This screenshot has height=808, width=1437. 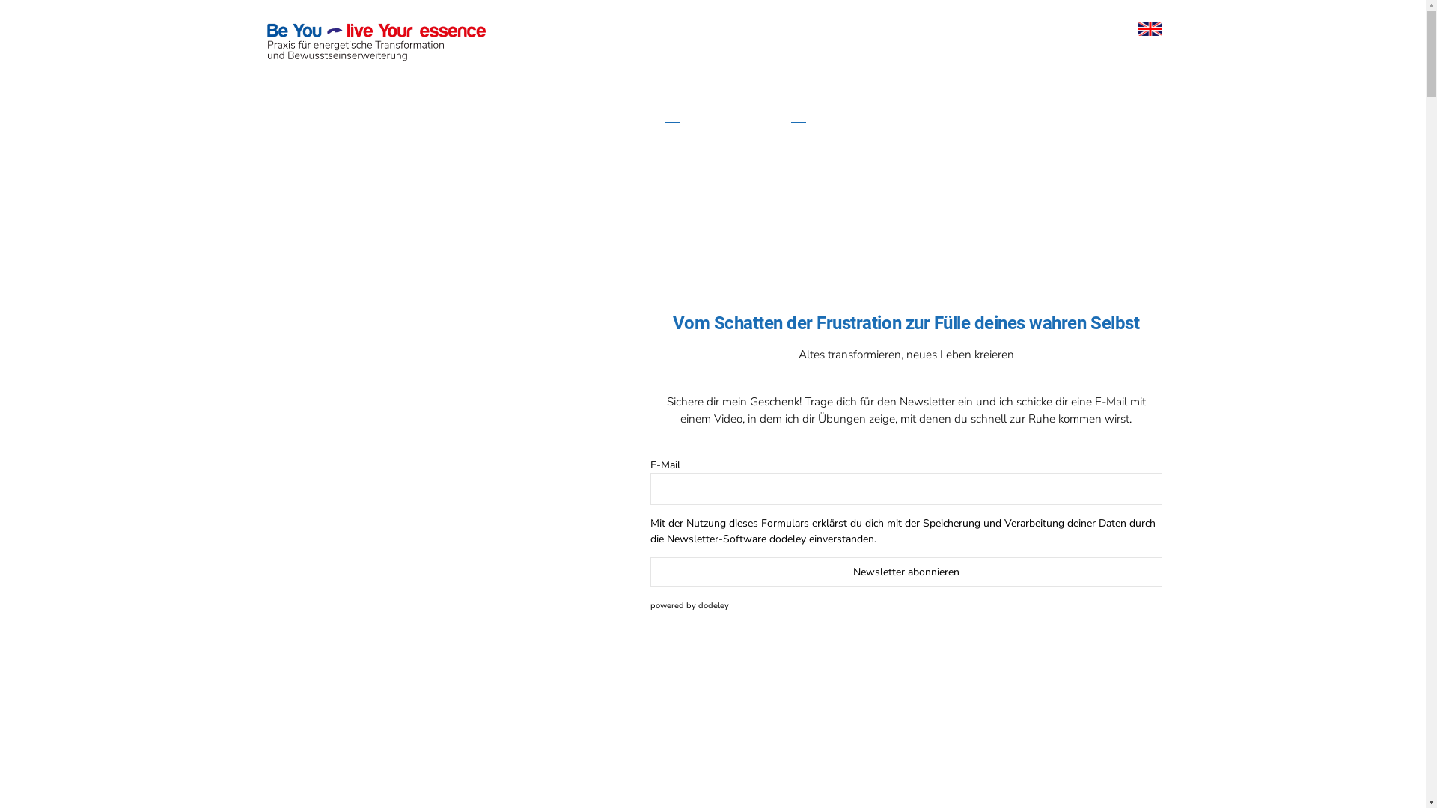 What do you see at coordinates (1130, 112) in the screenshot?
I see `NEWSLETTER` at bounding box center [1130, 112].